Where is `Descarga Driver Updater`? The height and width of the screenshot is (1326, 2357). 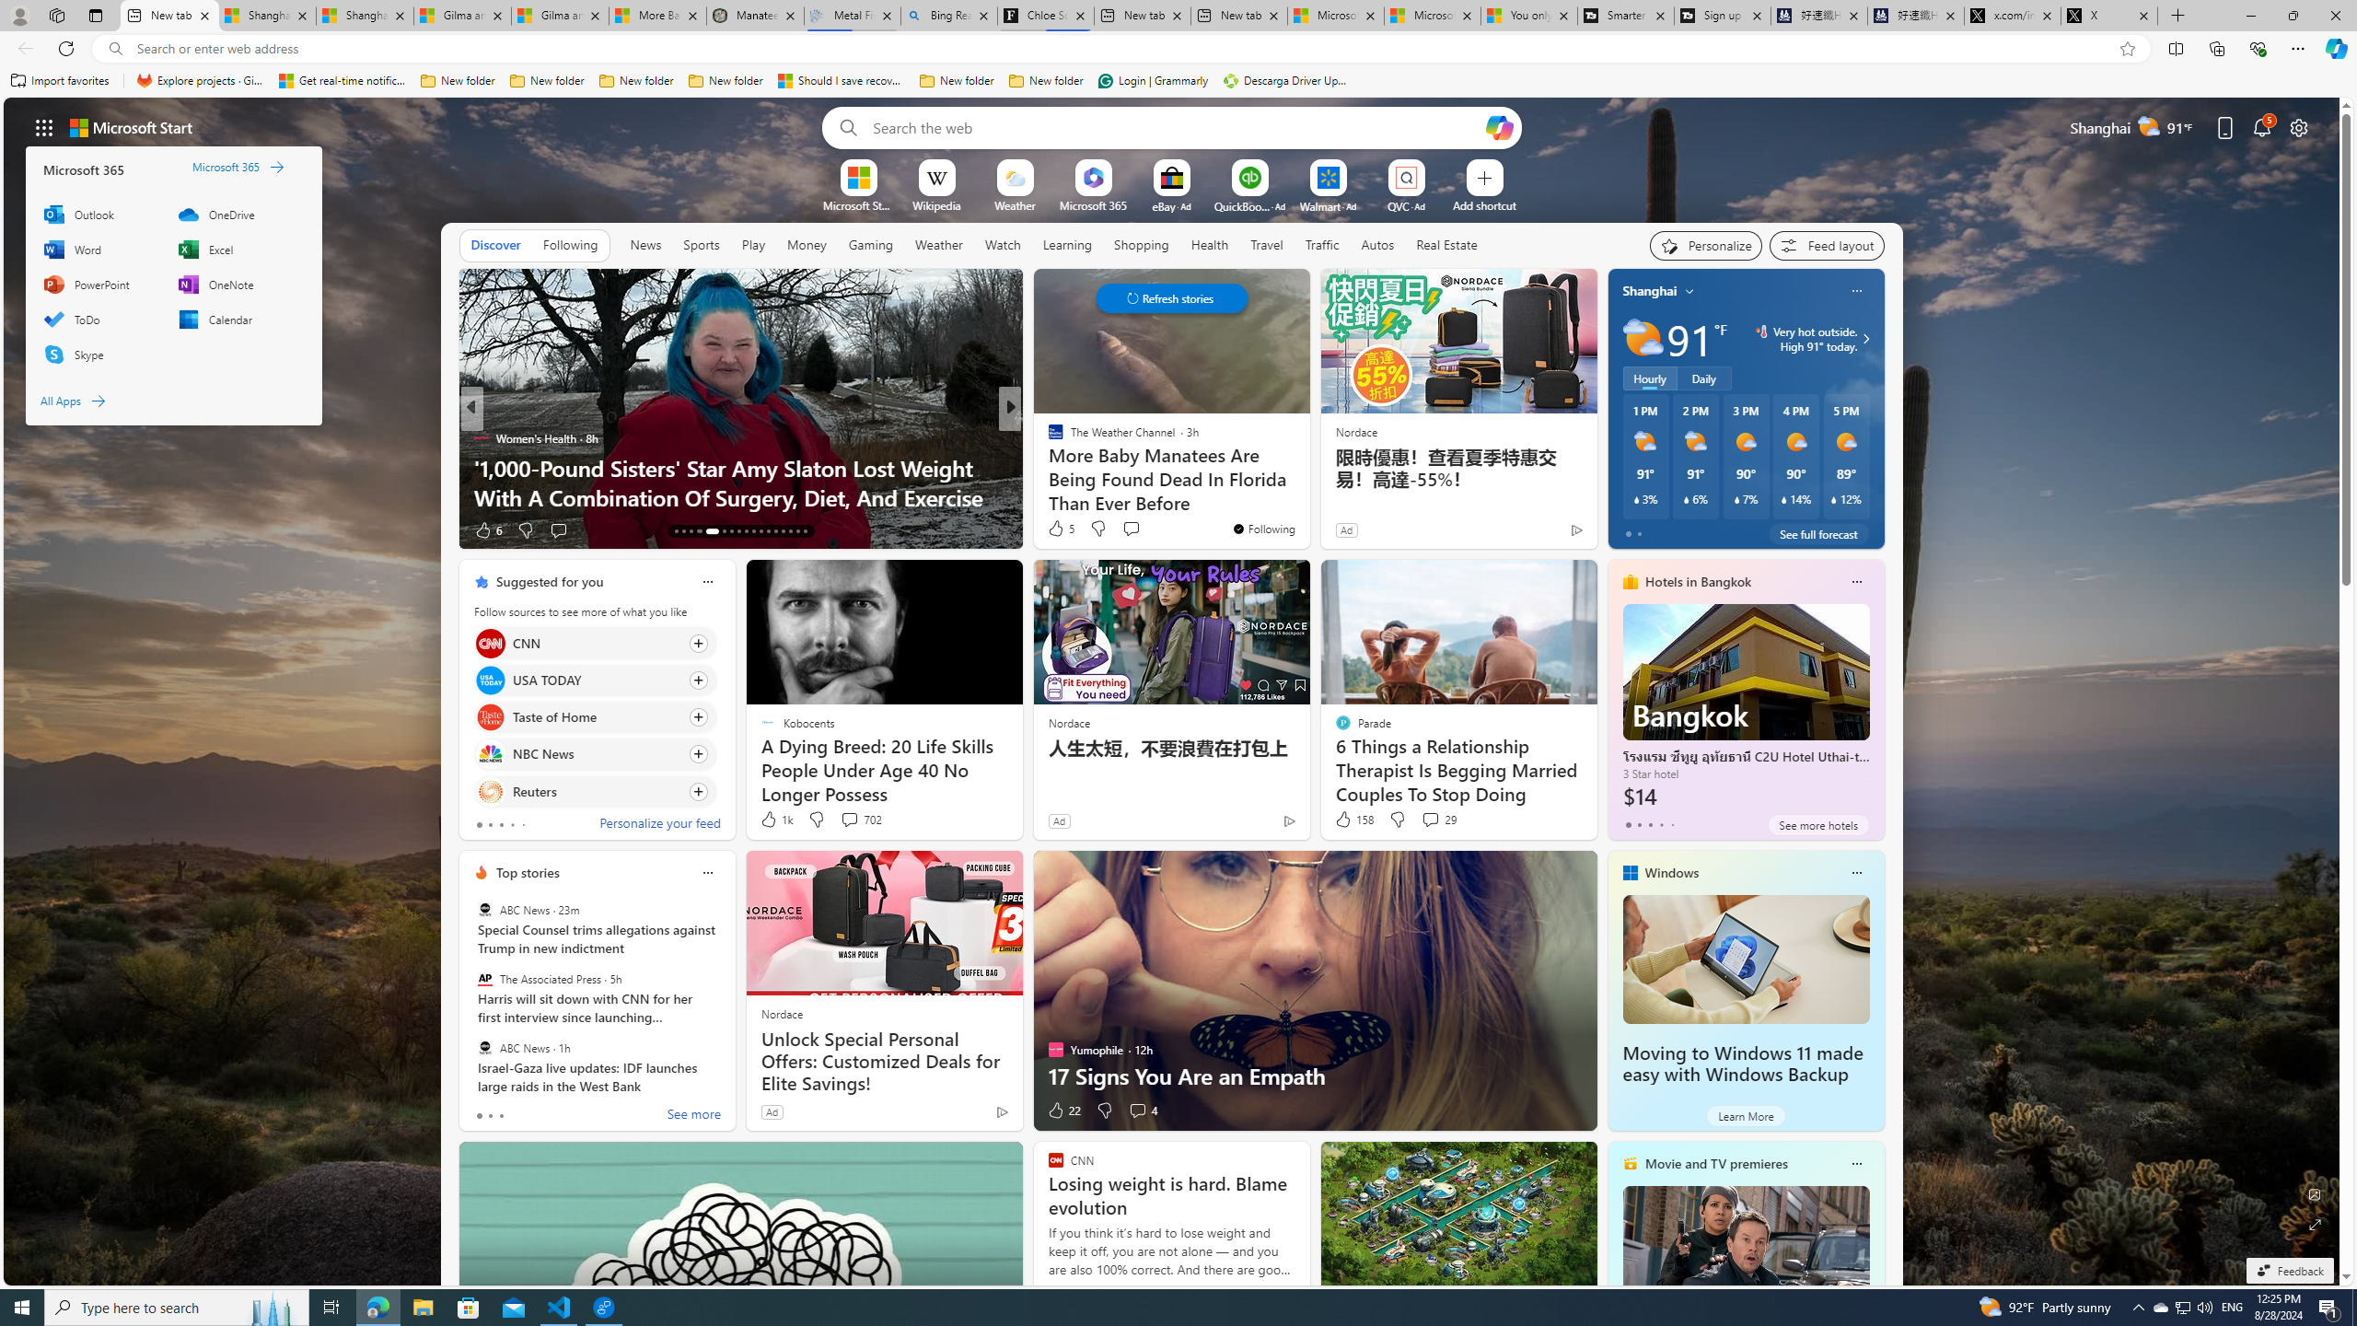
Descarga Driver Updater is located at coordinates (1287, 81).